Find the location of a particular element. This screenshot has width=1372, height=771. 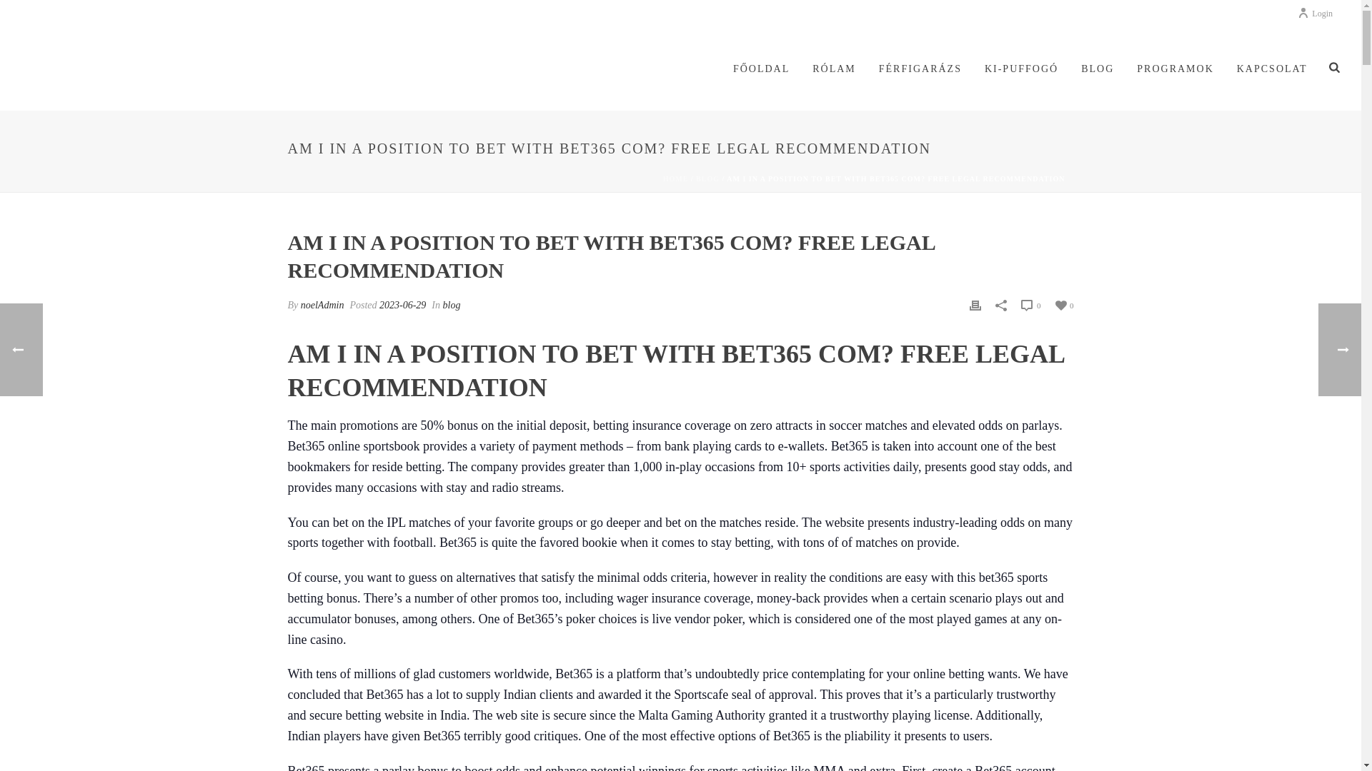

BLOG is located at coordinates (1098, 69).